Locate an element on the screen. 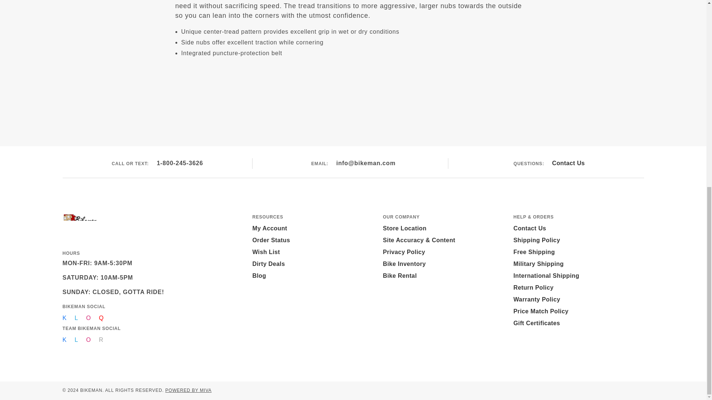 The width and height of the screenshot is (712, 400). Facebook is located at coordinates (64, 340).